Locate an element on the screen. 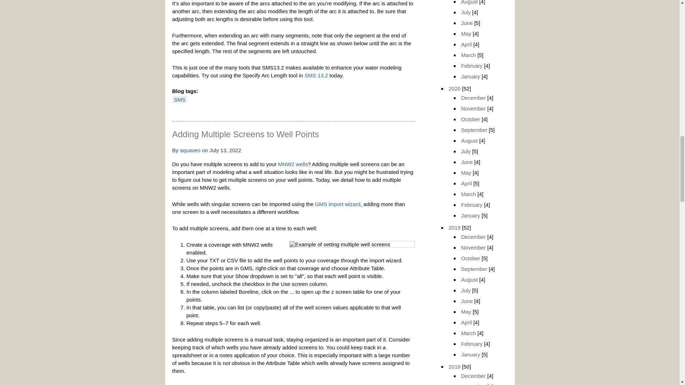 The width and height of the screenshot is (685, 385). View user profile. is located at coordinates (190, 150).